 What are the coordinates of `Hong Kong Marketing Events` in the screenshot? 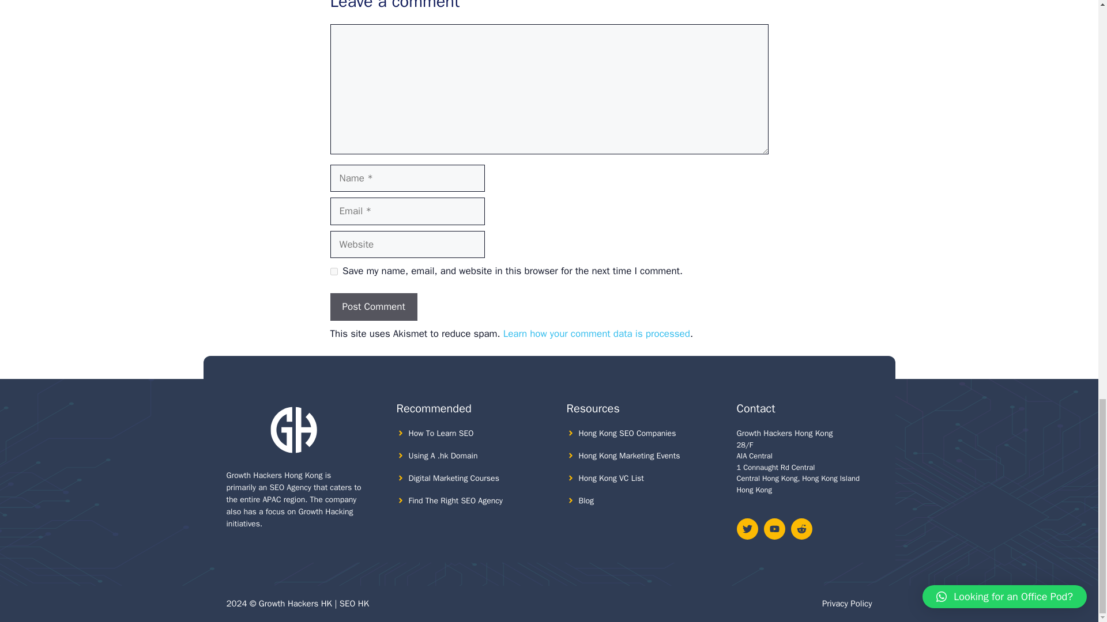 It's located at (630, 456).